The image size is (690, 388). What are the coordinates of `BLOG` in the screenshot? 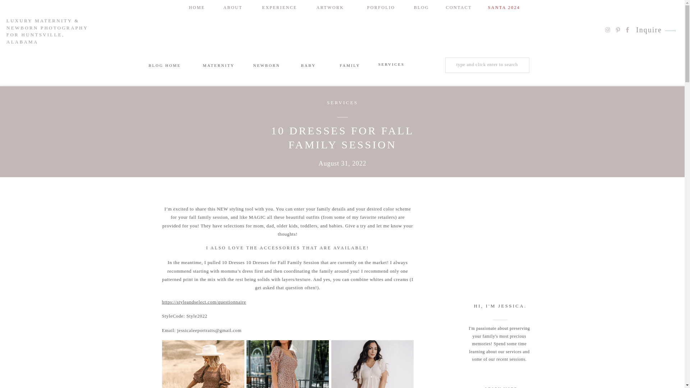 It's located at (420, 7).